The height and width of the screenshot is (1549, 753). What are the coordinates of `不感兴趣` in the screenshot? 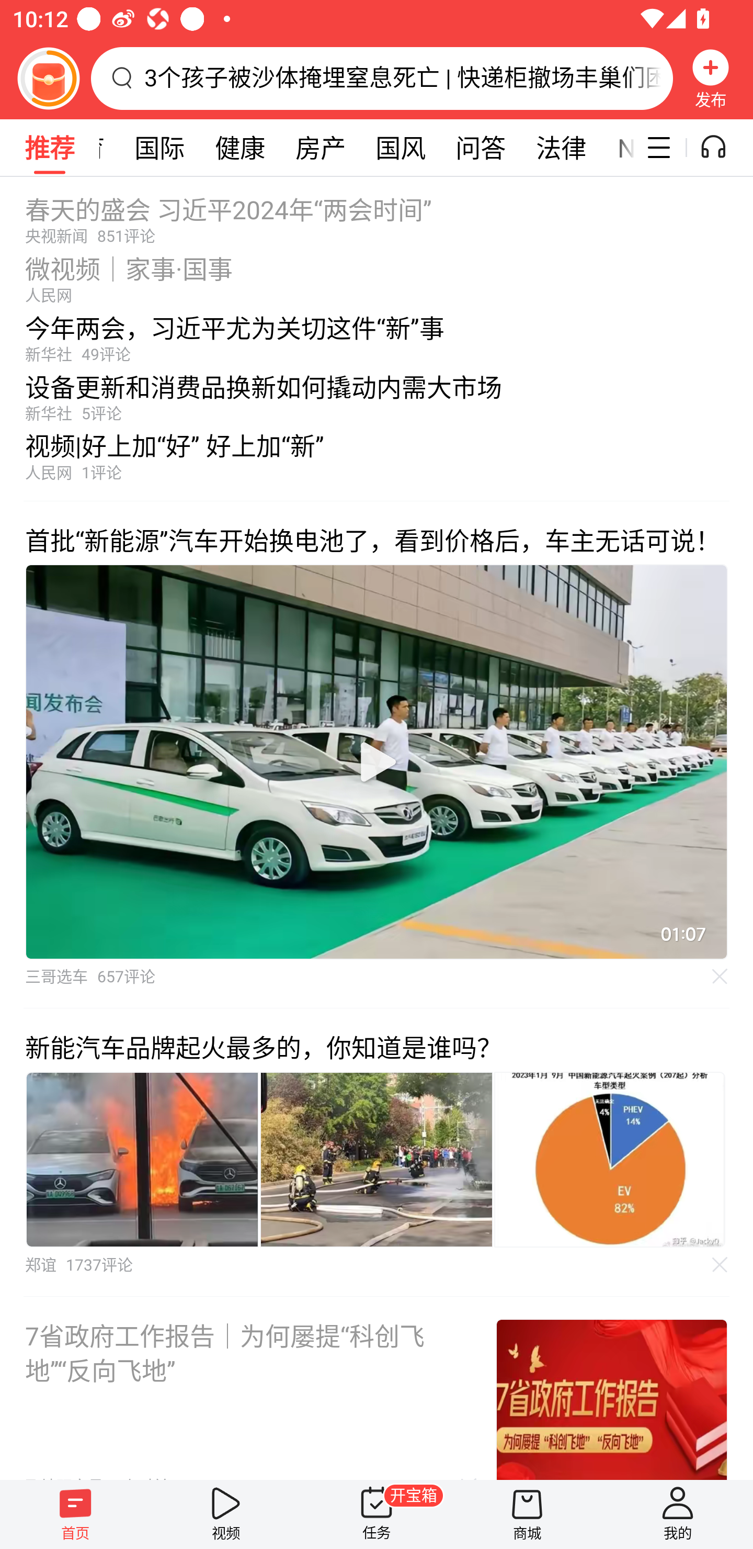 It's located at (720, 975).